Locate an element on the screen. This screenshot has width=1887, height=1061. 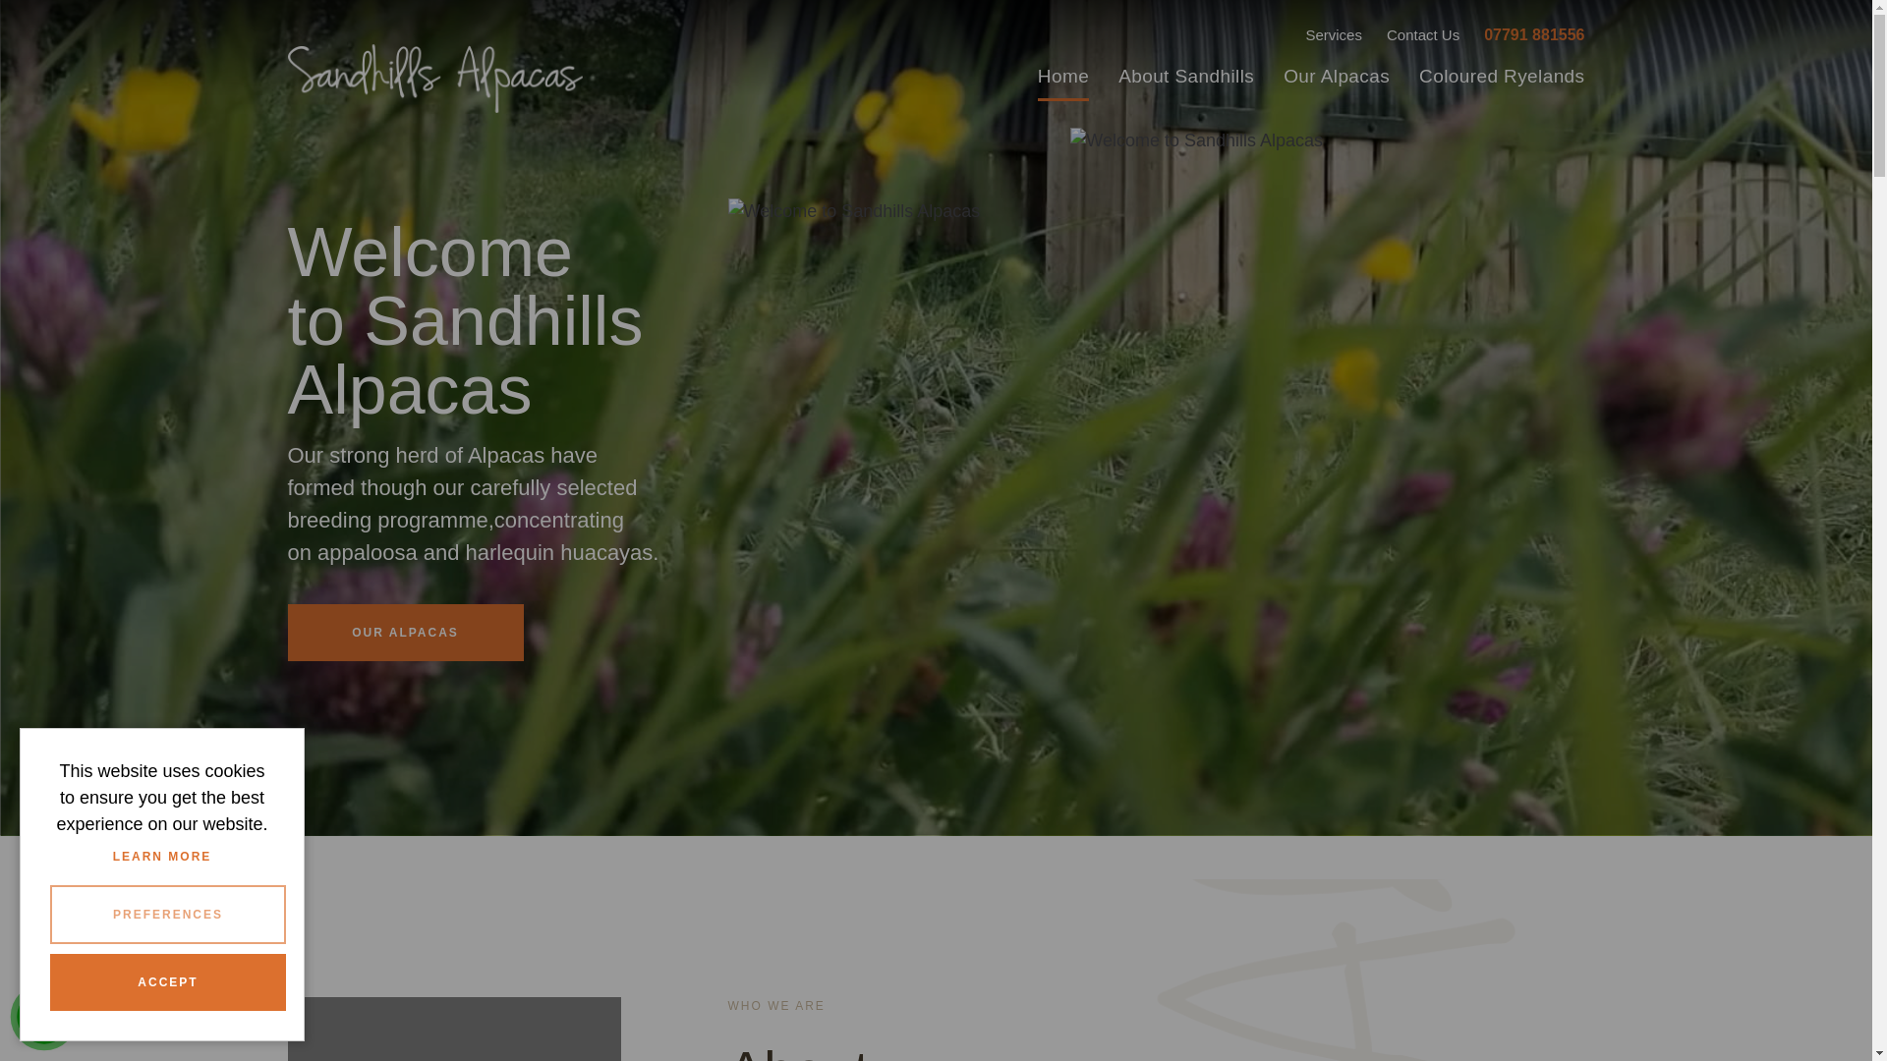
Our Alpacas is located at coordinates (1336, 77).